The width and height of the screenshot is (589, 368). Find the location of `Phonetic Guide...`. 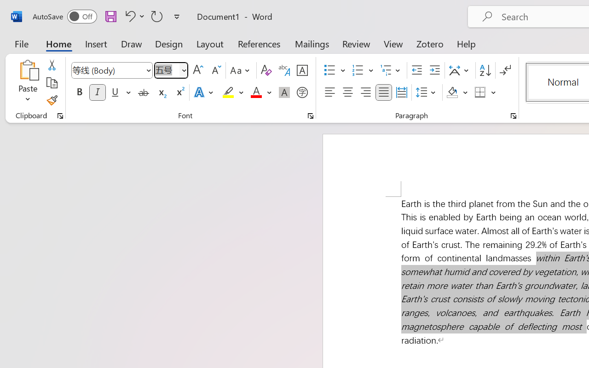

Phonetic Guide... is located at coordinates (284, 70).